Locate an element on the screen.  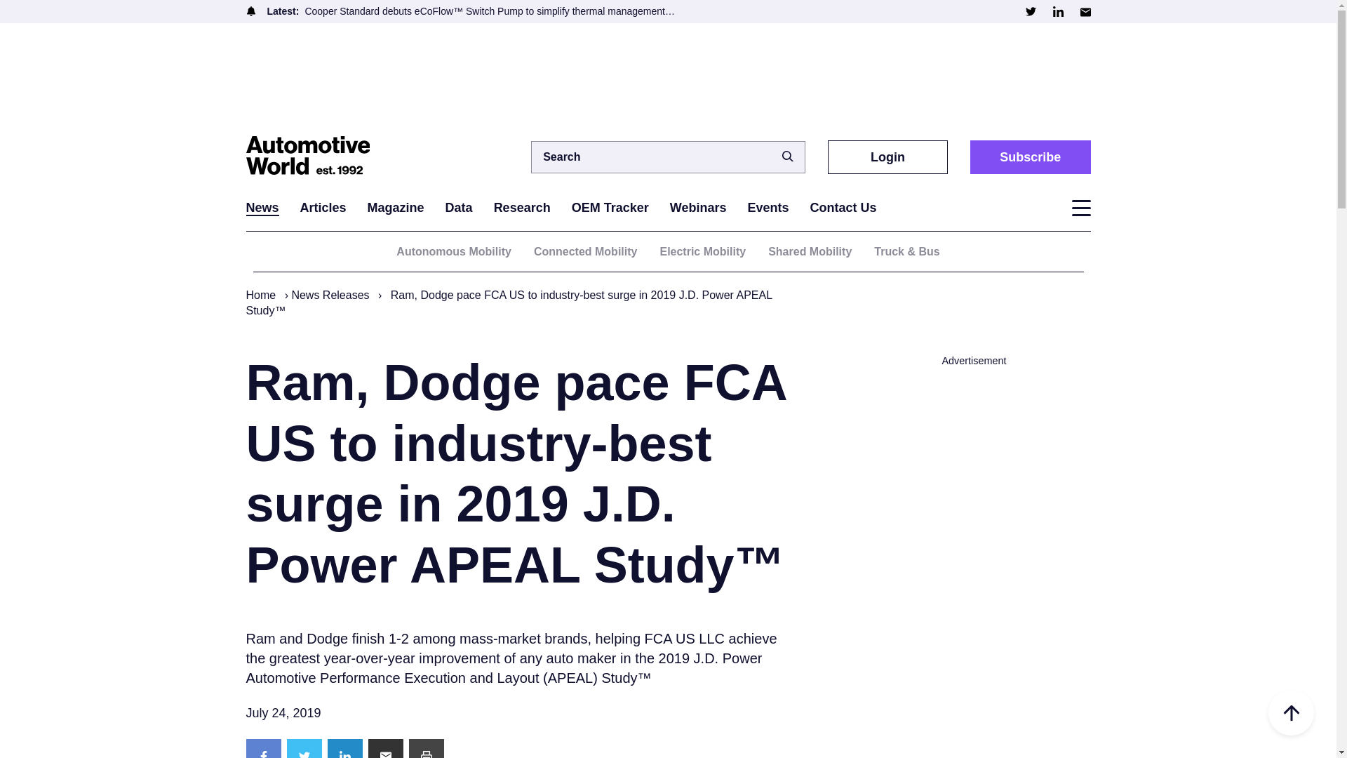
Electric Mobility is located at coordinates (703, 251).